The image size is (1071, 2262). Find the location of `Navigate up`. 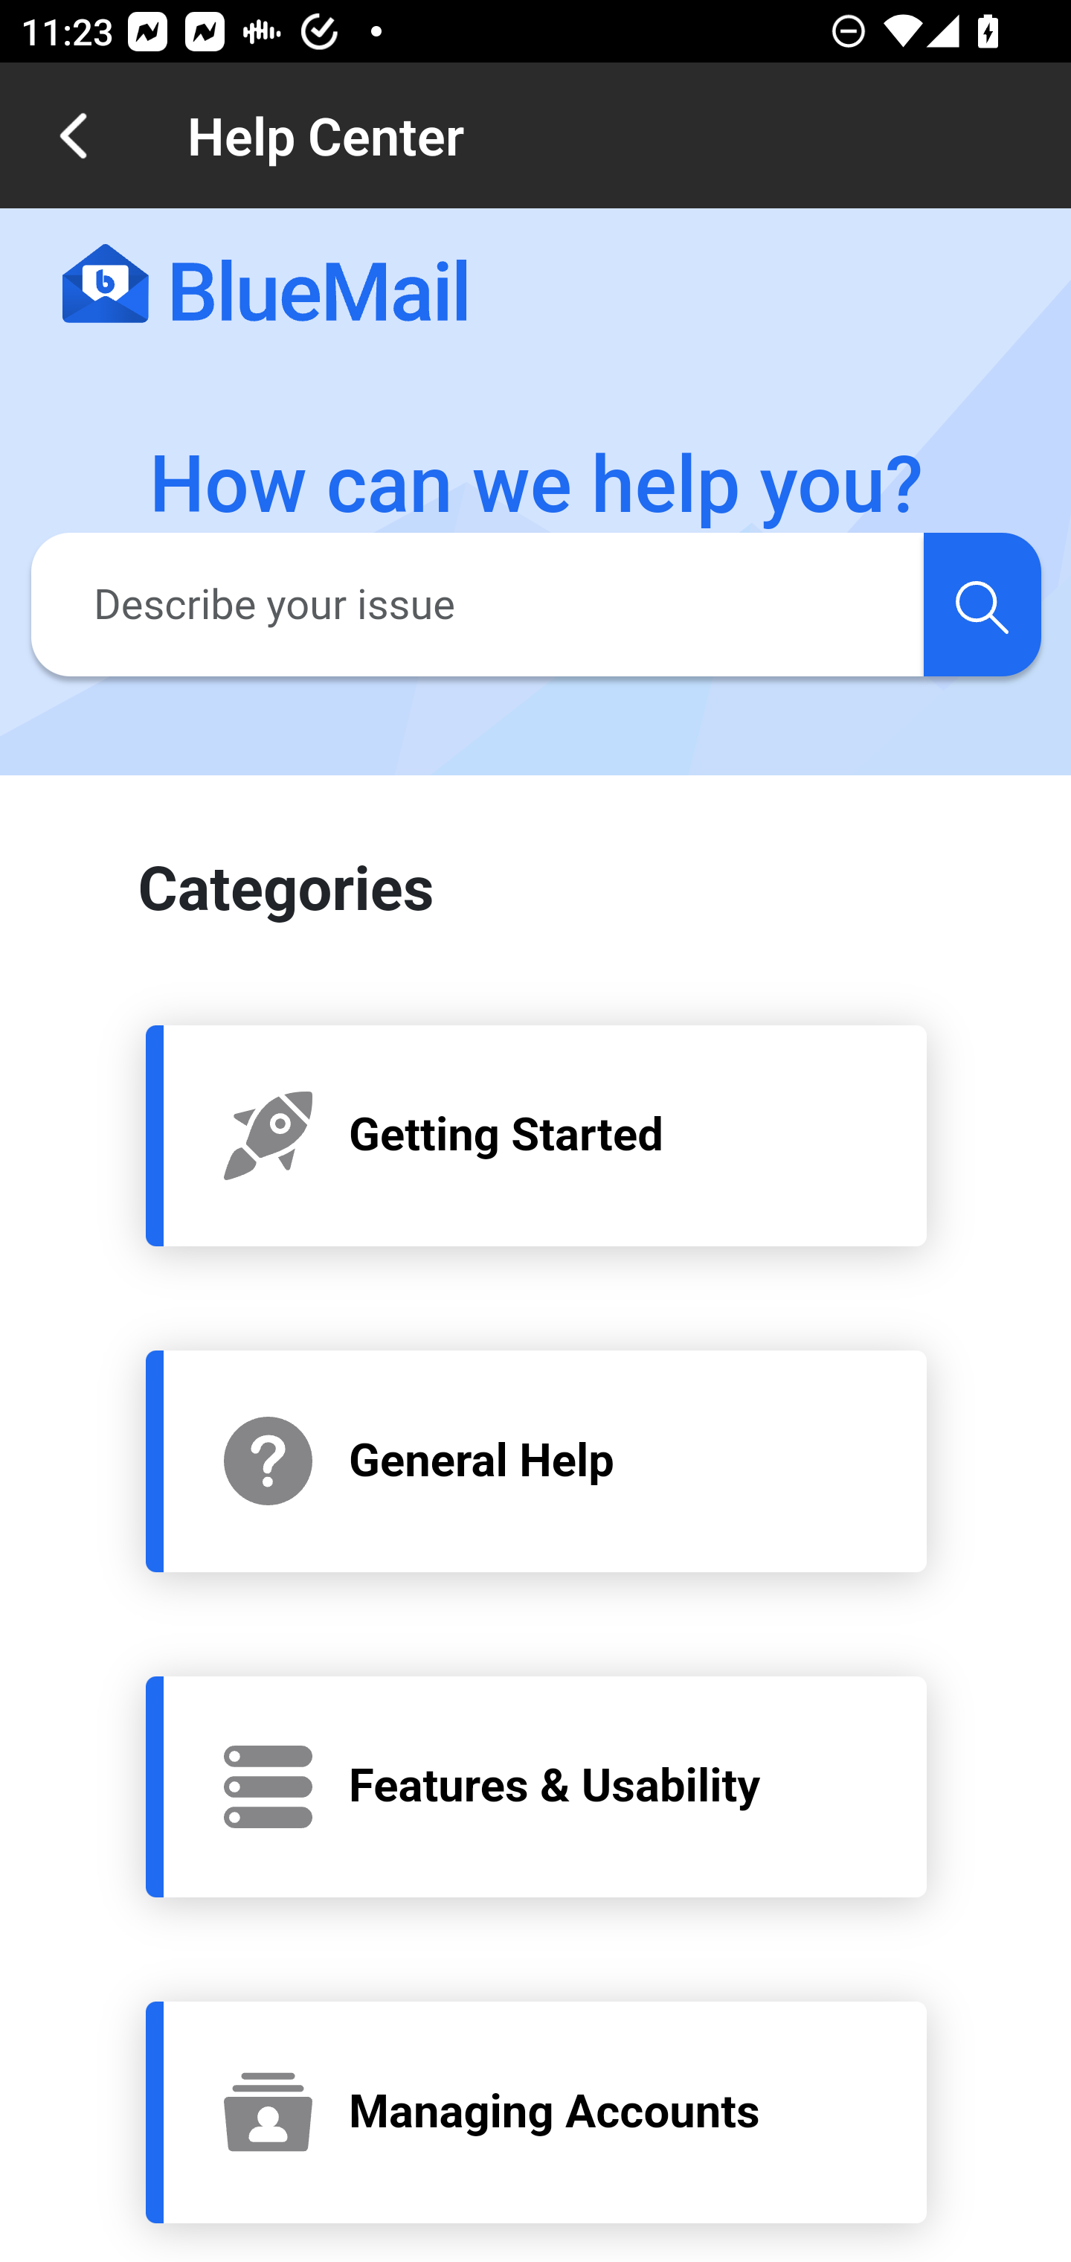

Navigate up is located at coordinates (73, 135).